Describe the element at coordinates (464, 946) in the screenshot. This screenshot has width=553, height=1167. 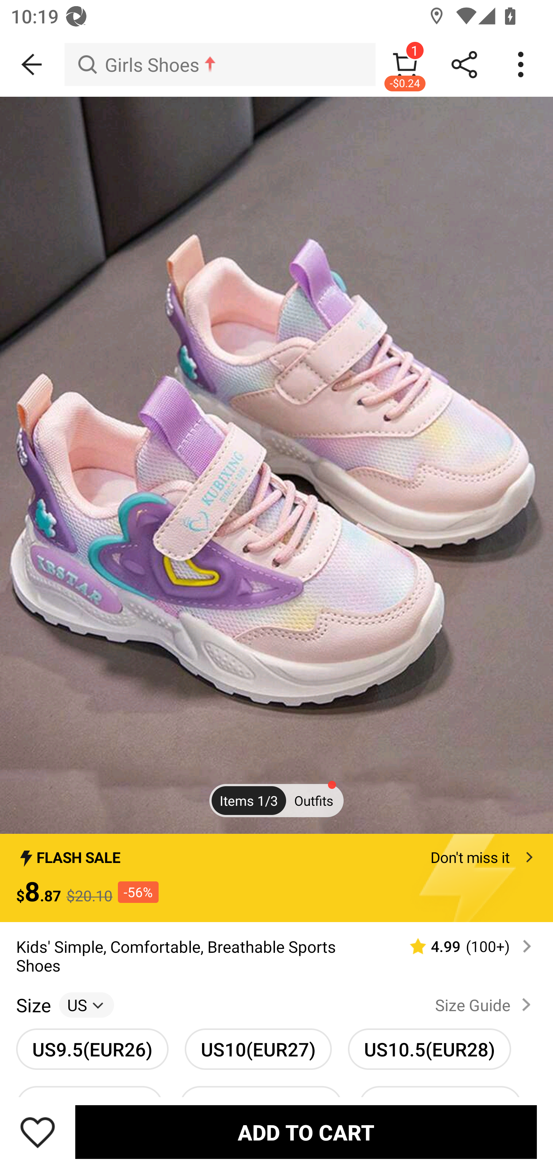
I see `4.99 (100‎+)` at that location.